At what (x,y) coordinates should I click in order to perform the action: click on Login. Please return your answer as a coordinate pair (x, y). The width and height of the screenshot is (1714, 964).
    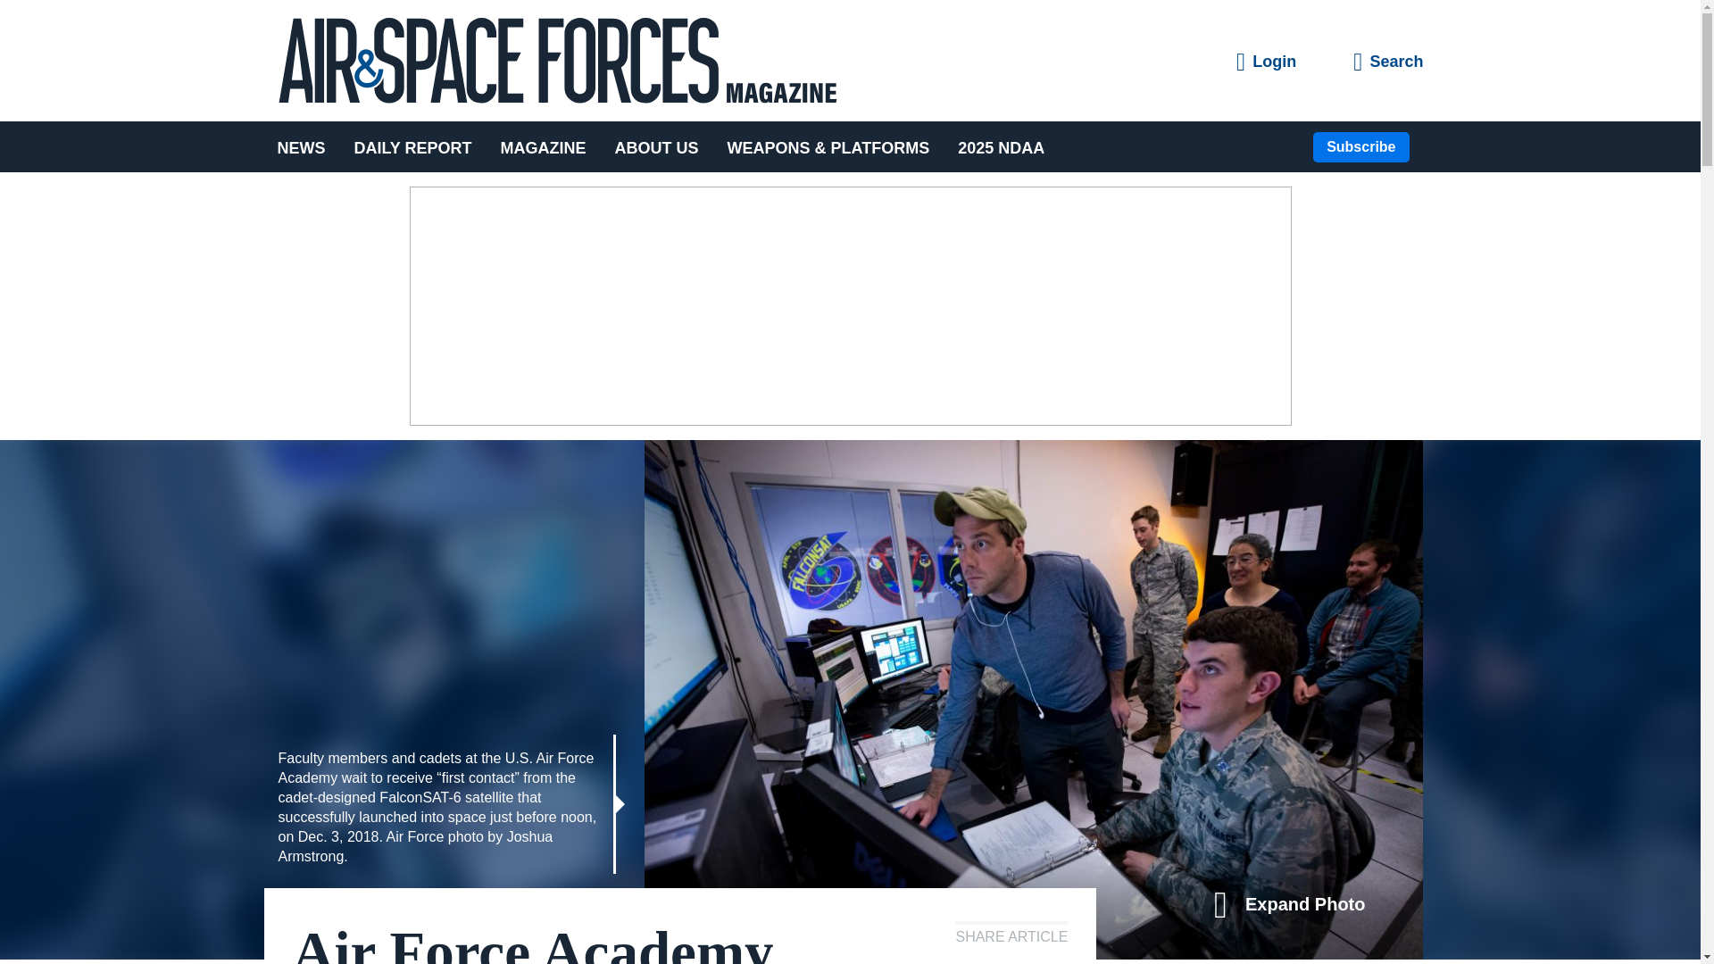
    Looking at the image, I should click on (1266, 62).